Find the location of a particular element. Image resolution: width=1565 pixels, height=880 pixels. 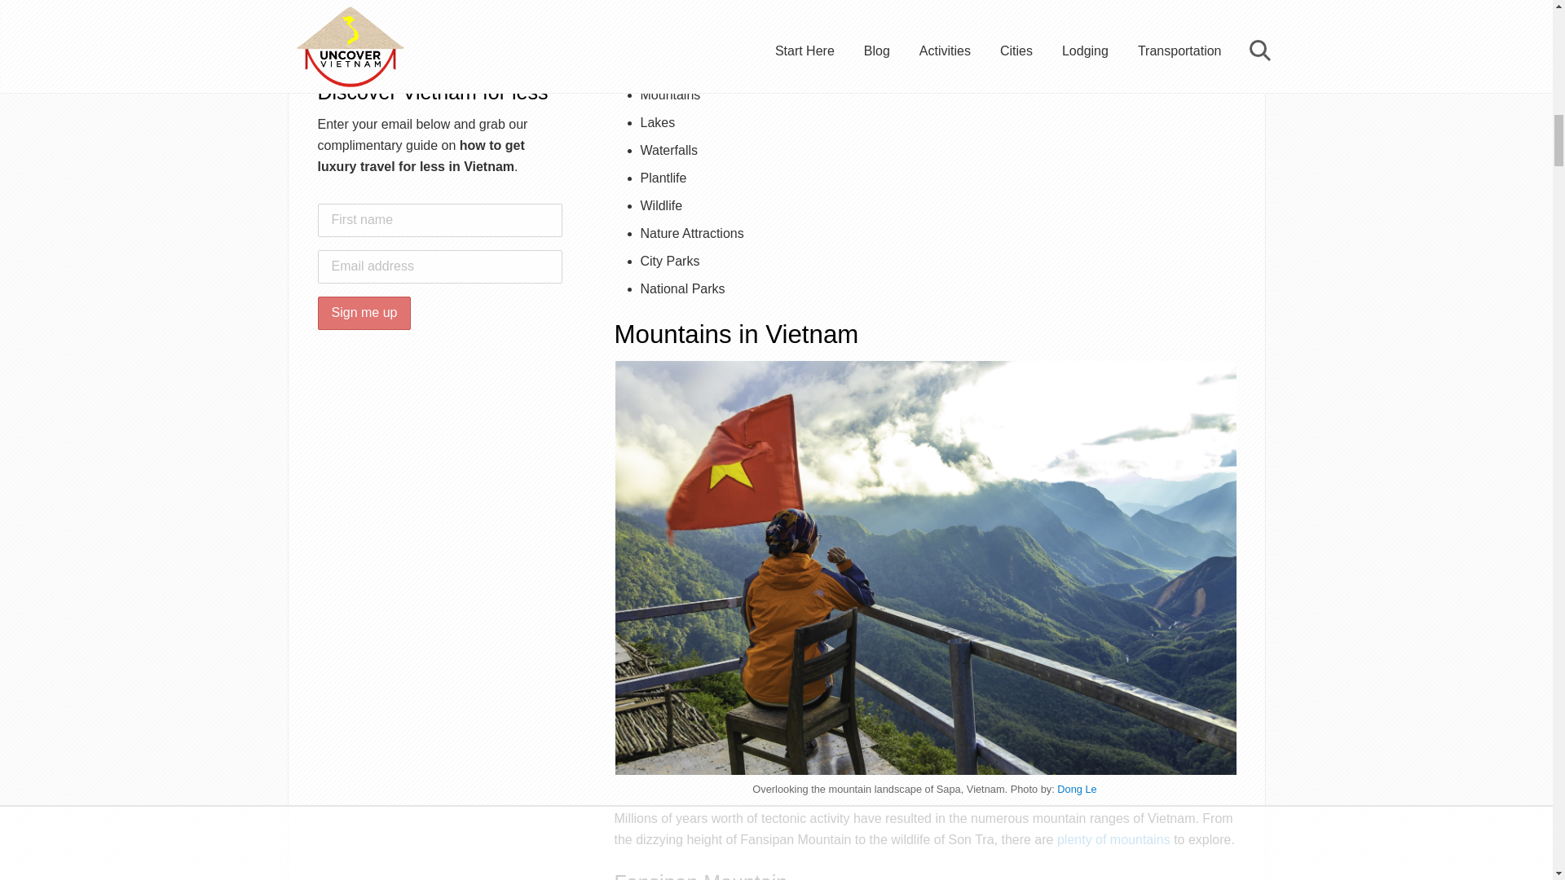

Mountains in Vietnam is located at coordinates (1113, 839).